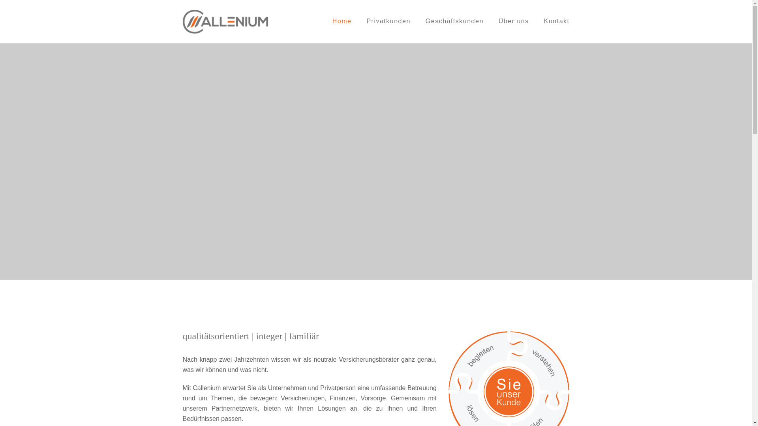 This screenshot has width=758, height=426. I want to click on Privatkunden, so click(388, 22).